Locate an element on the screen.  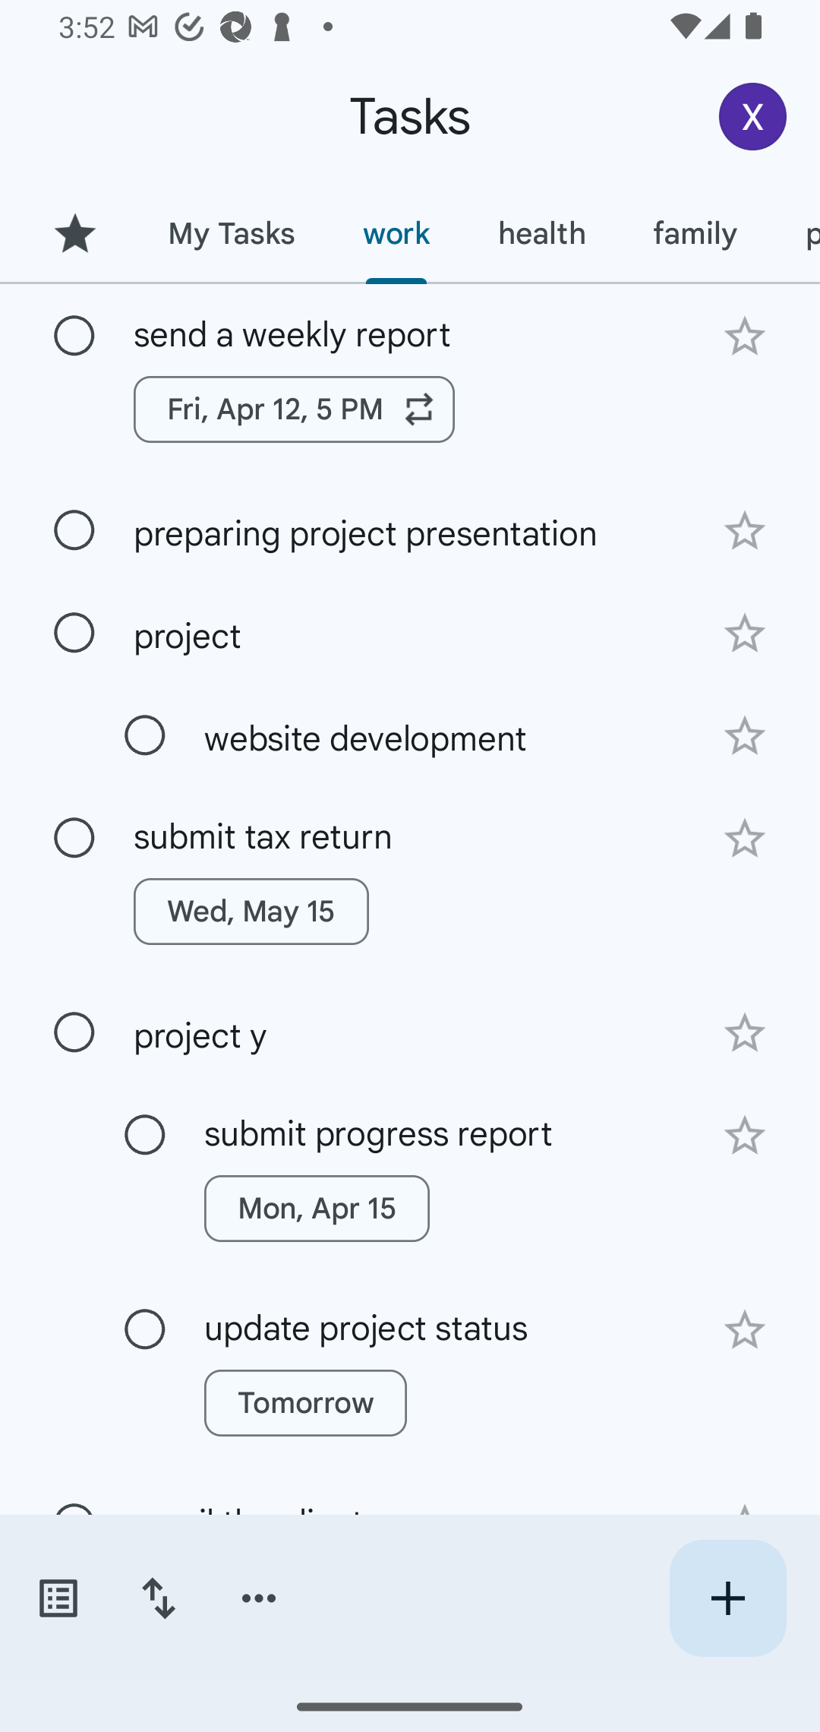
Mark as complete is located at coordinates (74, 633).